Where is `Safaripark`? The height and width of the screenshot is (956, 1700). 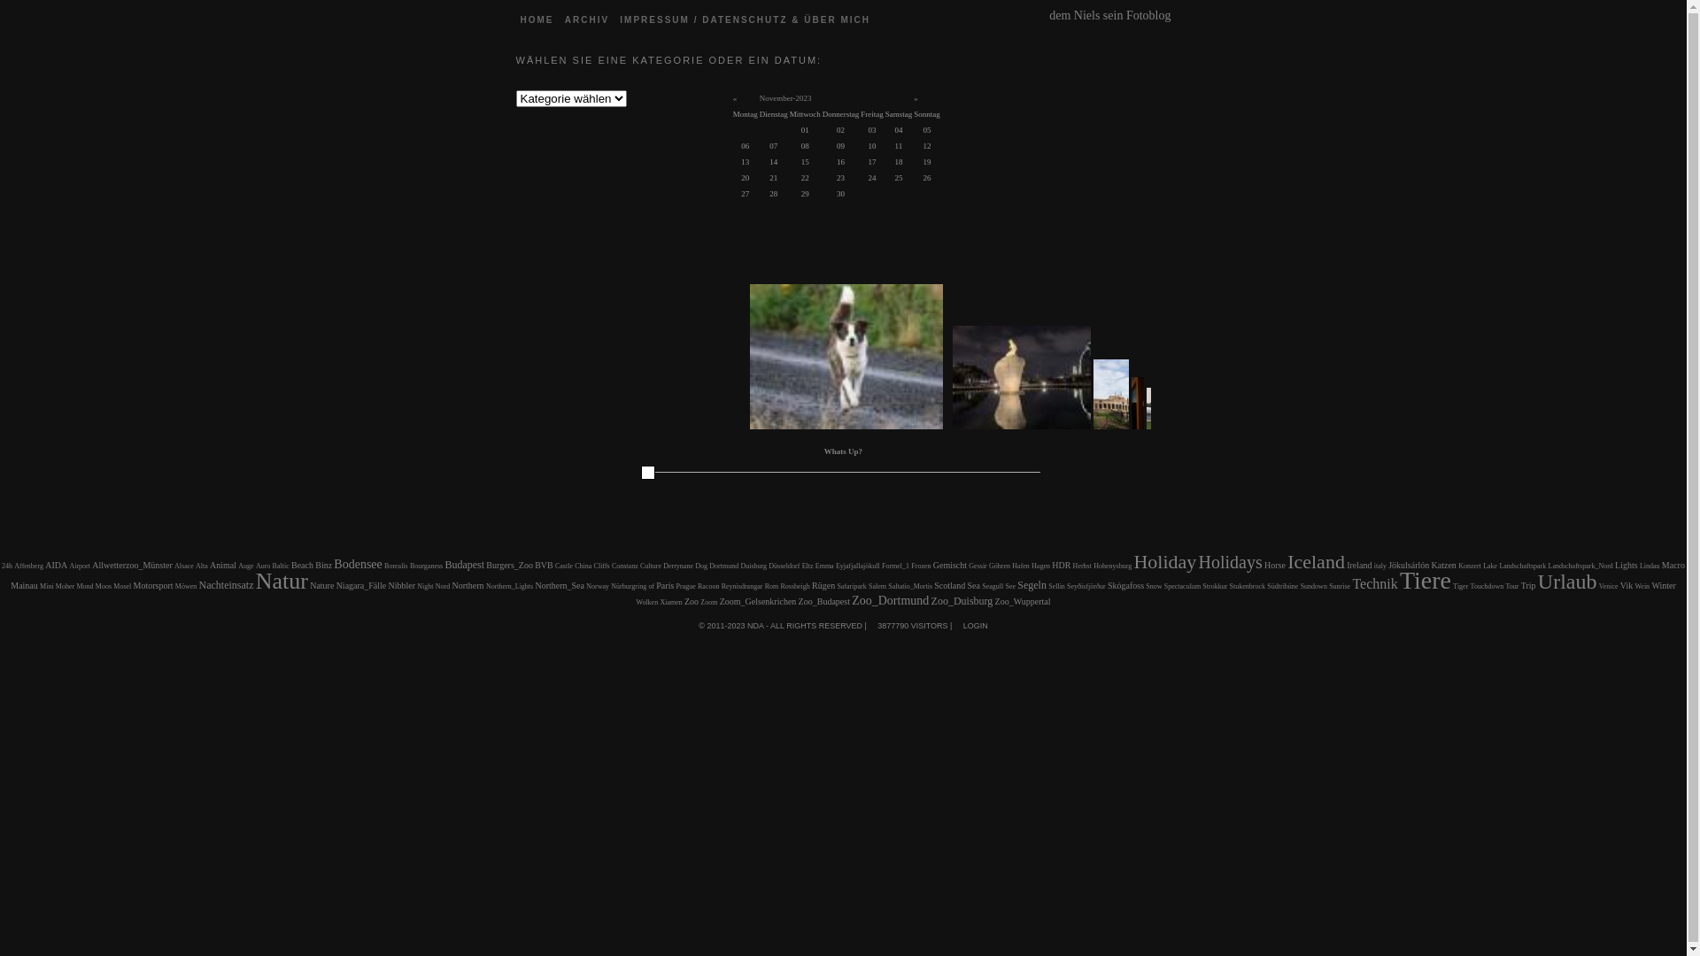 Safaripark is located at coordinates (852, 586).